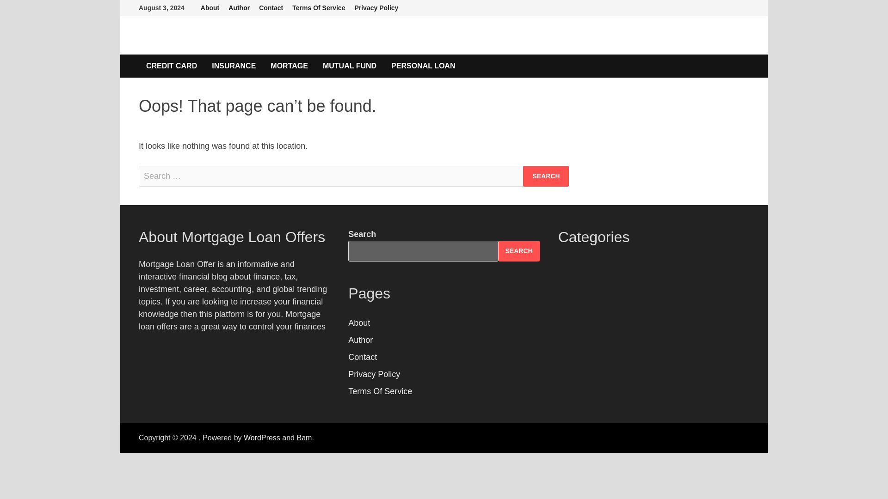 The image size is (888, 499). Describe the element at coordinates (423, 66) in the screenshot. I see `PERSONAL LOAN` at that location.